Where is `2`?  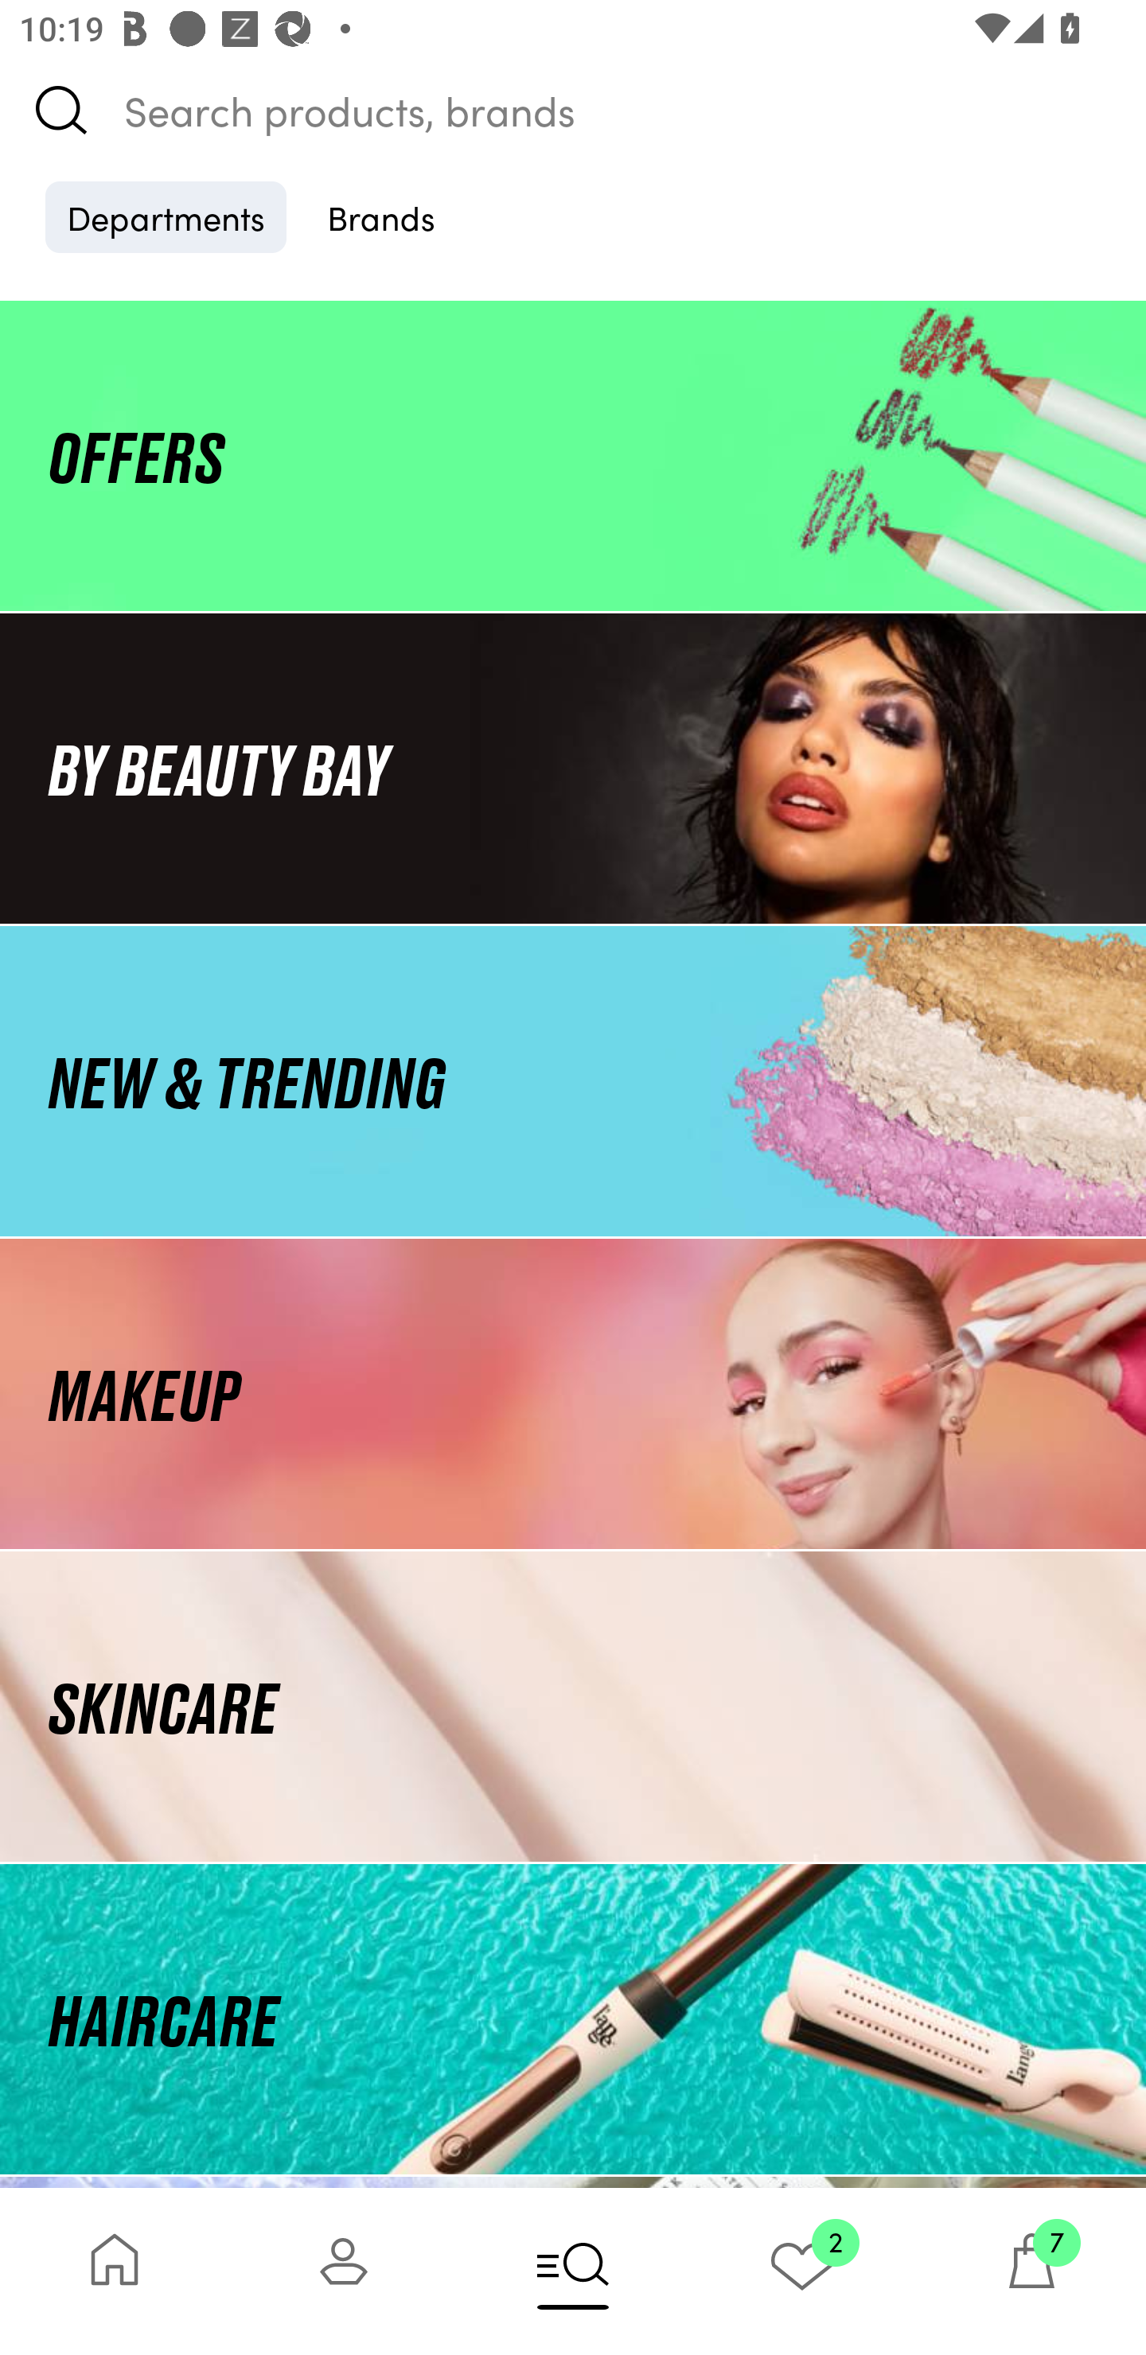
2 is located at coordinates (802, 2271).